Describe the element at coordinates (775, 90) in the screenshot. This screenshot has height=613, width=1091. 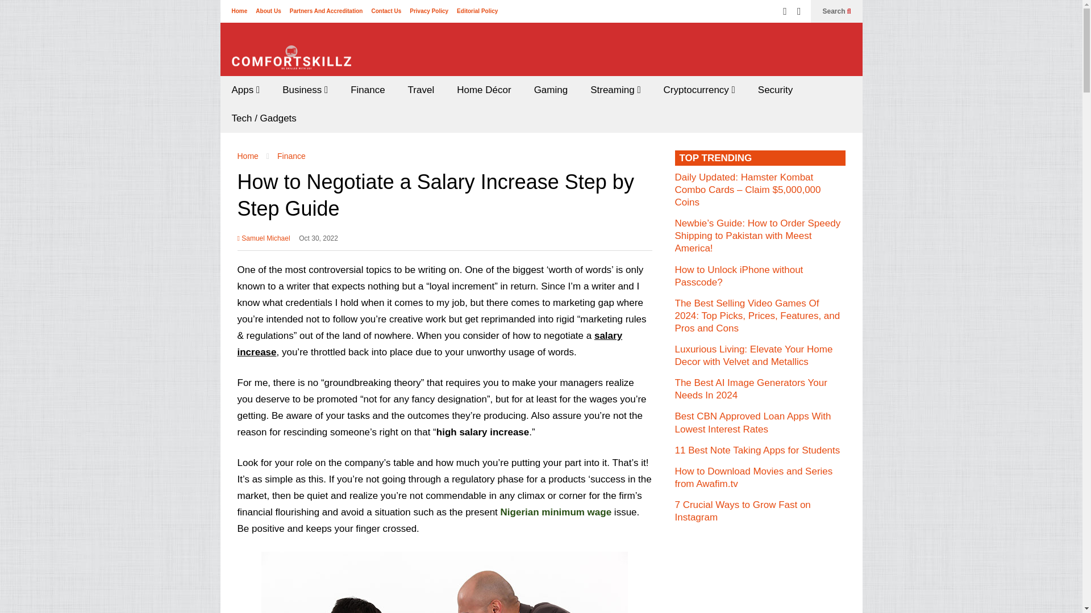
I see `Security` at that location.